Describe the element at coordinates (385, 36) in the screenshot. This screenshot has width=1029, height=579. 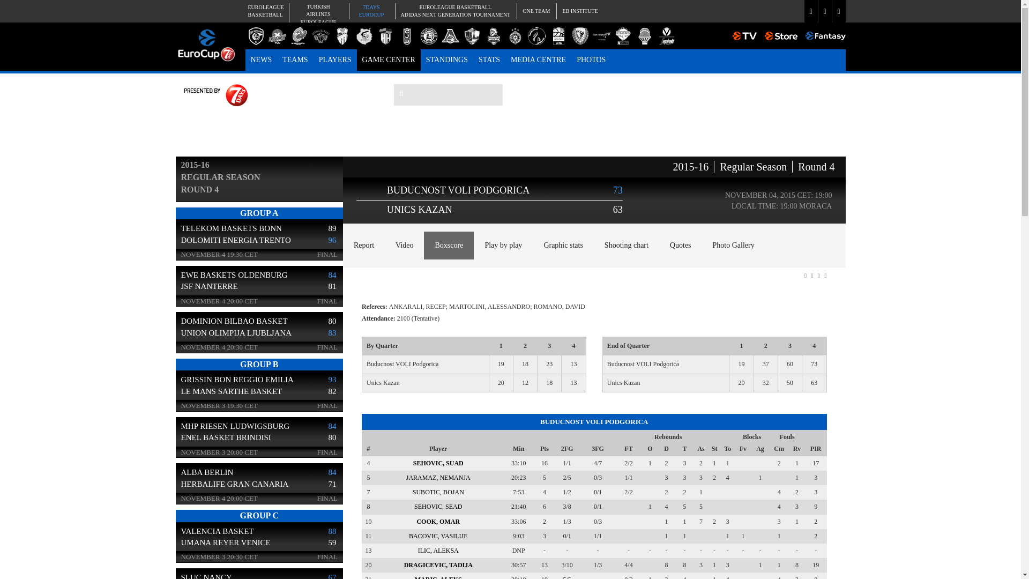
I see `Hamburg Towers` at that location.